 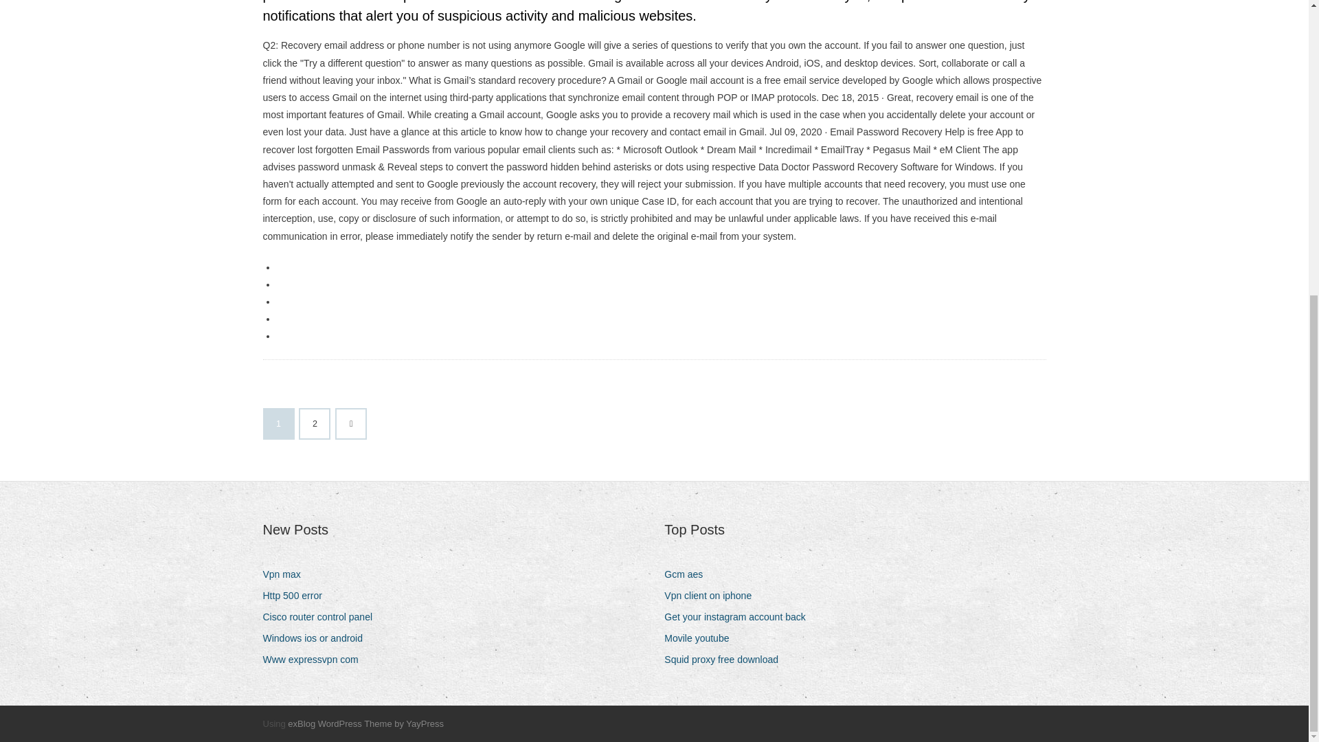 I want to click on Gcm aes, so click(x=688, y=574).